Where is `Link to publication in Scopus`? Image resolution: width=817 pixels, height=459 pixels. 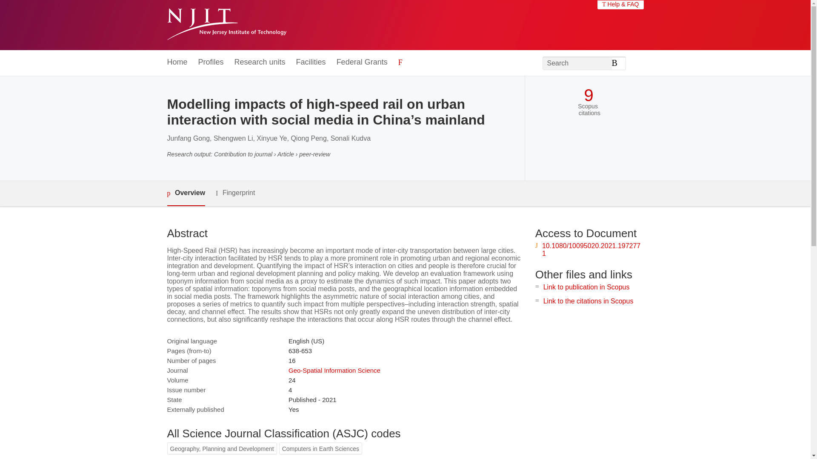 Link to publication in Scopus is located at coordinates (586, 287).